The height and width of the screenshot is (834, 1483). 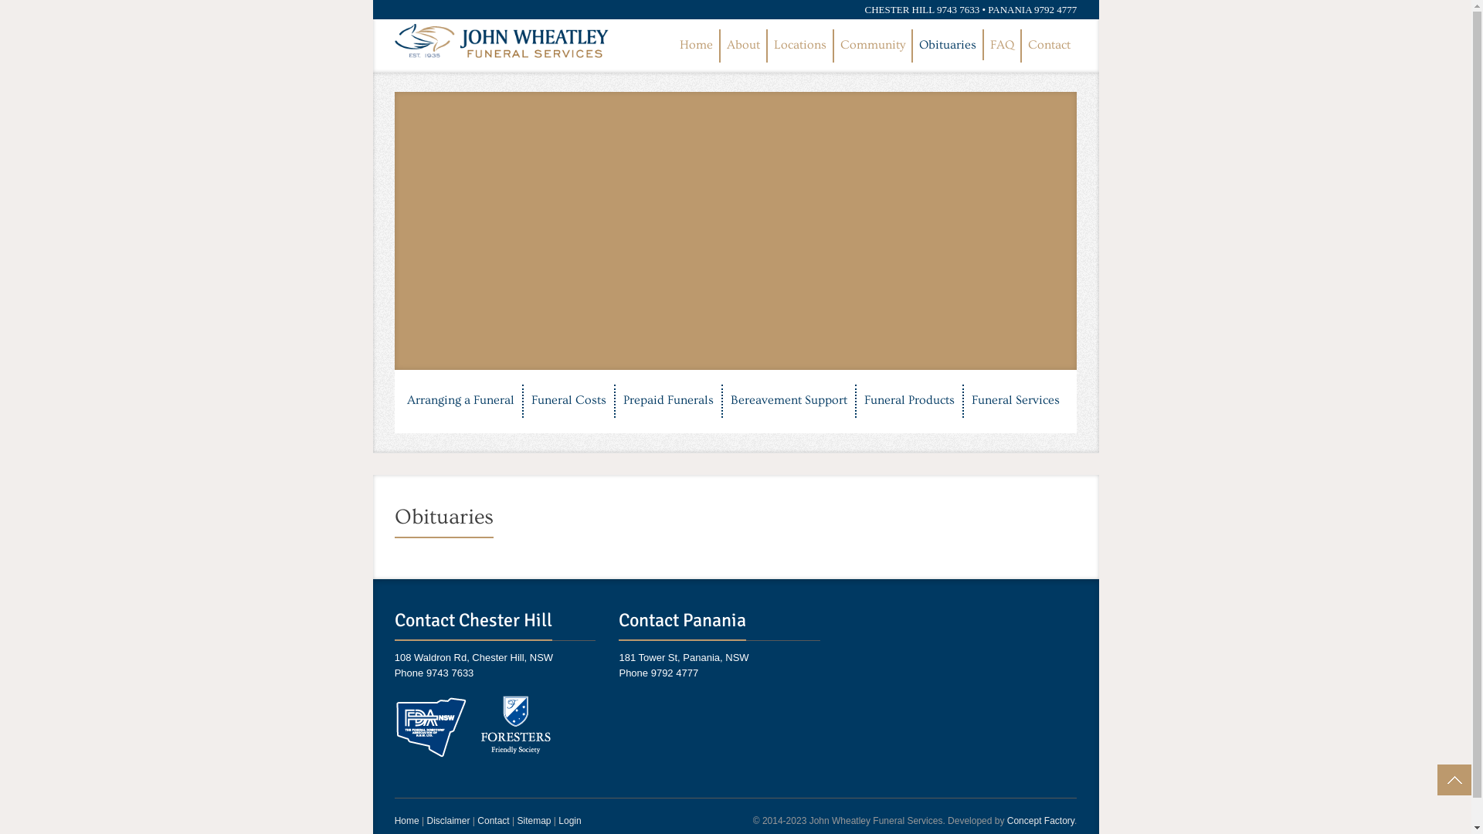 What do you see at coordinates (910, 402) in the screenshot?
I see `Funeral Products` at bounding box center [910, 402].